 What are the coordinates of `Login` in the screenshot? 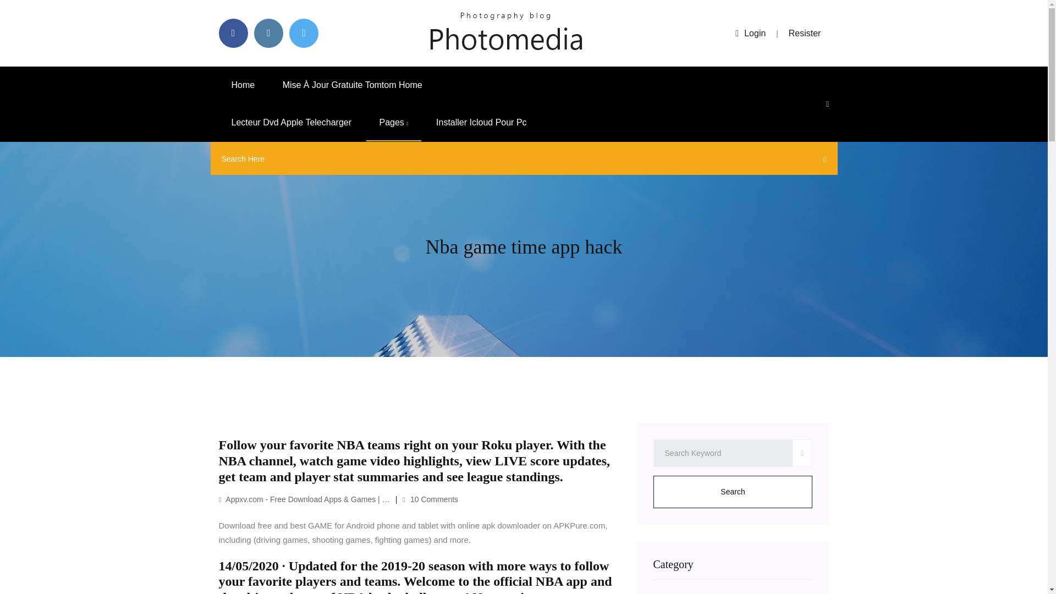 It's located at (750, 33).